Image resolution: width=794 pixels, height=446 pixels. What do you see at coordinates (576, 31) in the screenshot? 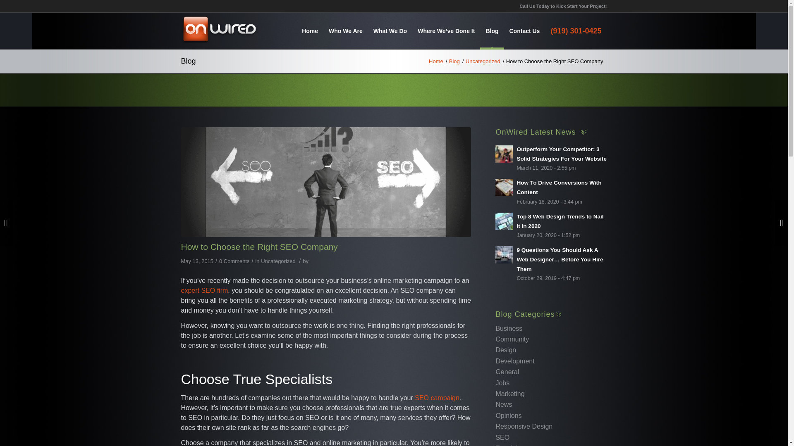
I see `Call Today to Get a Quote!` at bounding box center [576, 31].